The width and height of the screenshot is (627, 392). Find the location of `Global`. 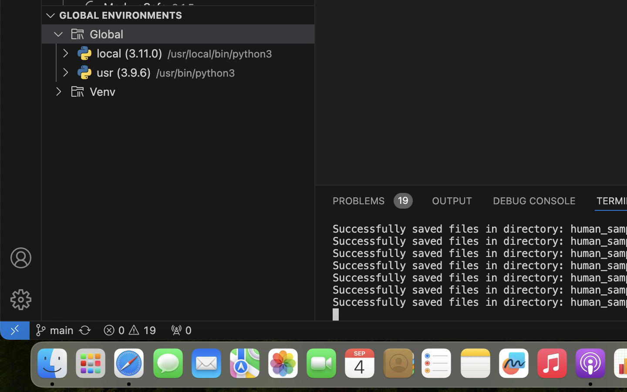

Global is located at coordinates (107, 34).